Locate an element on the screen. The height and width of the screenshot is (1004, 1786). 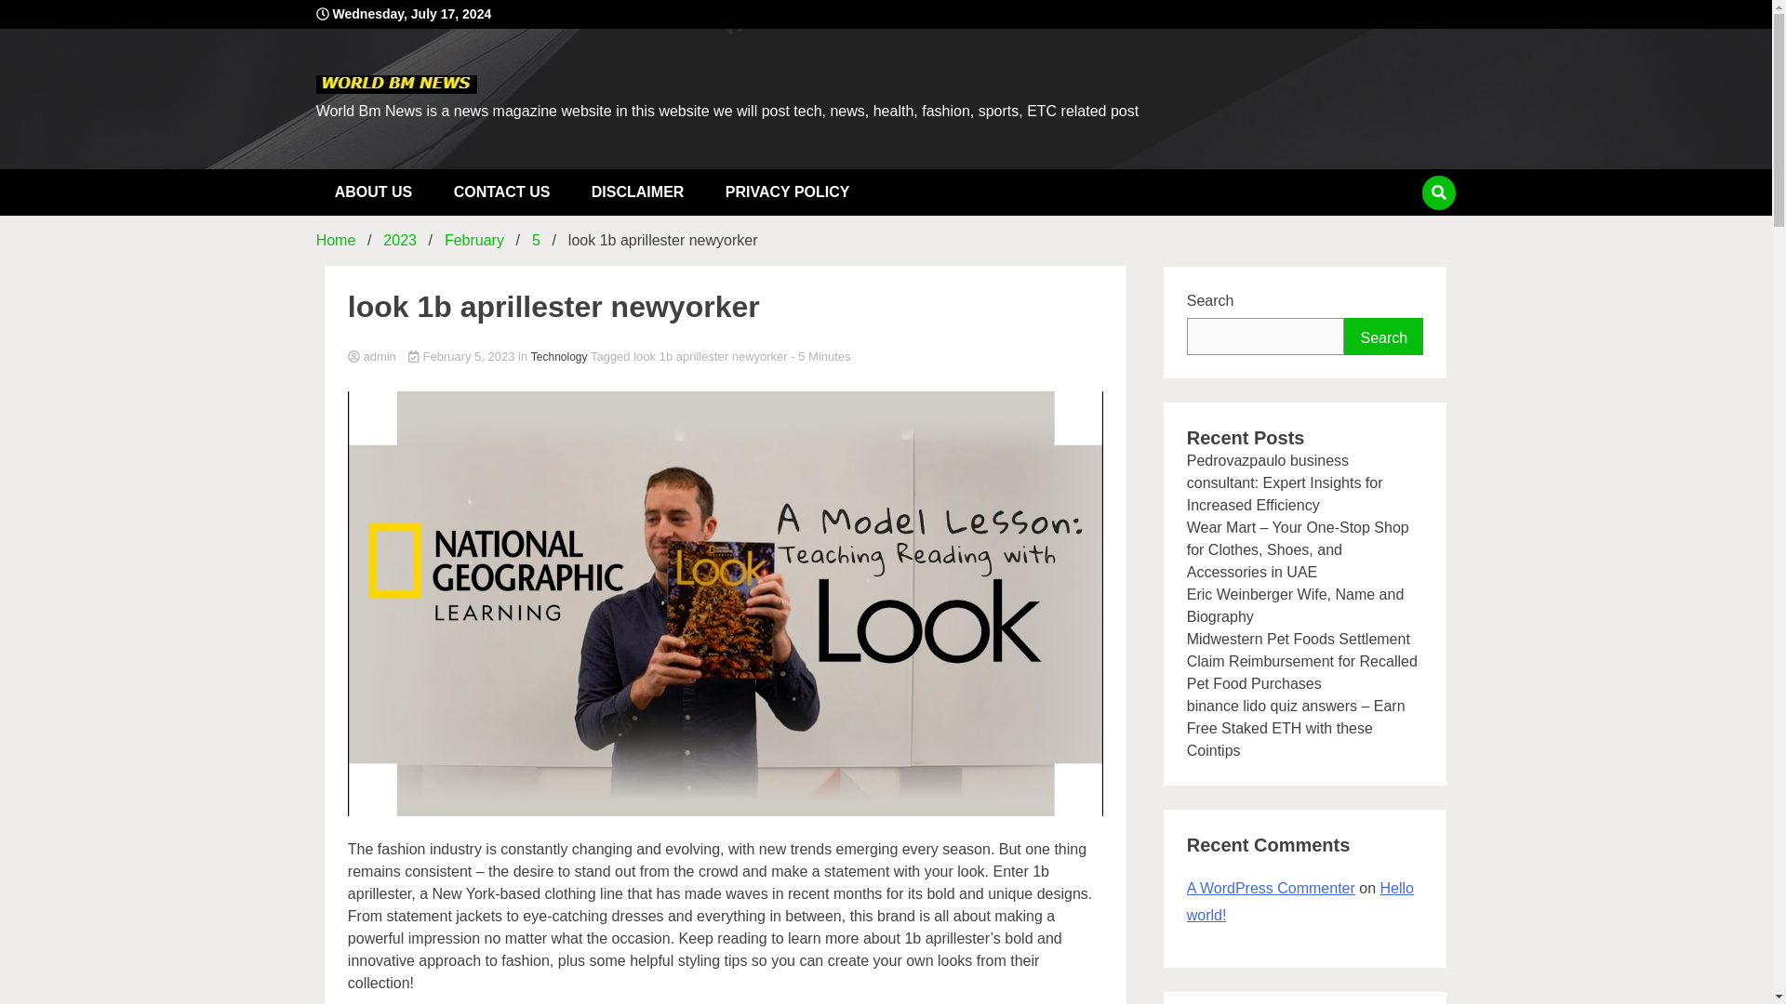
CONTACT US is located at coordinates (502, 192).